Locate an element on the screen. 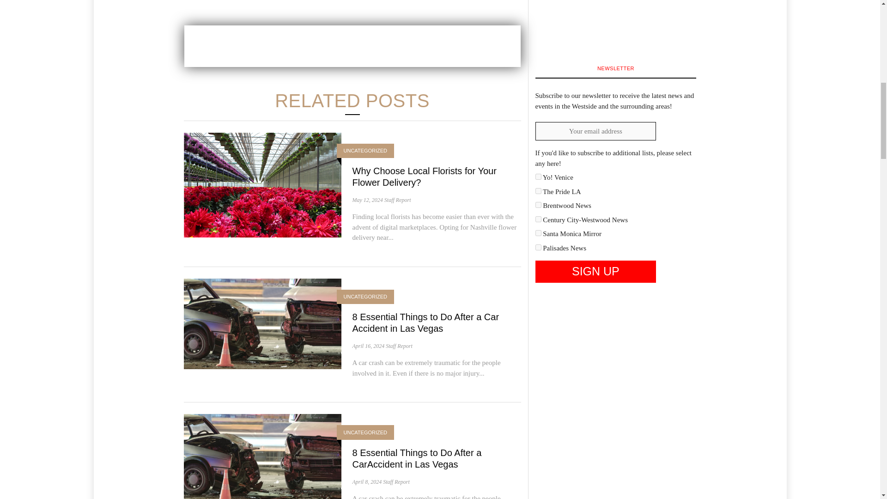 This screenshot has height=499, width=887. Posts by Staff Report is located at coordinates (399, 346).